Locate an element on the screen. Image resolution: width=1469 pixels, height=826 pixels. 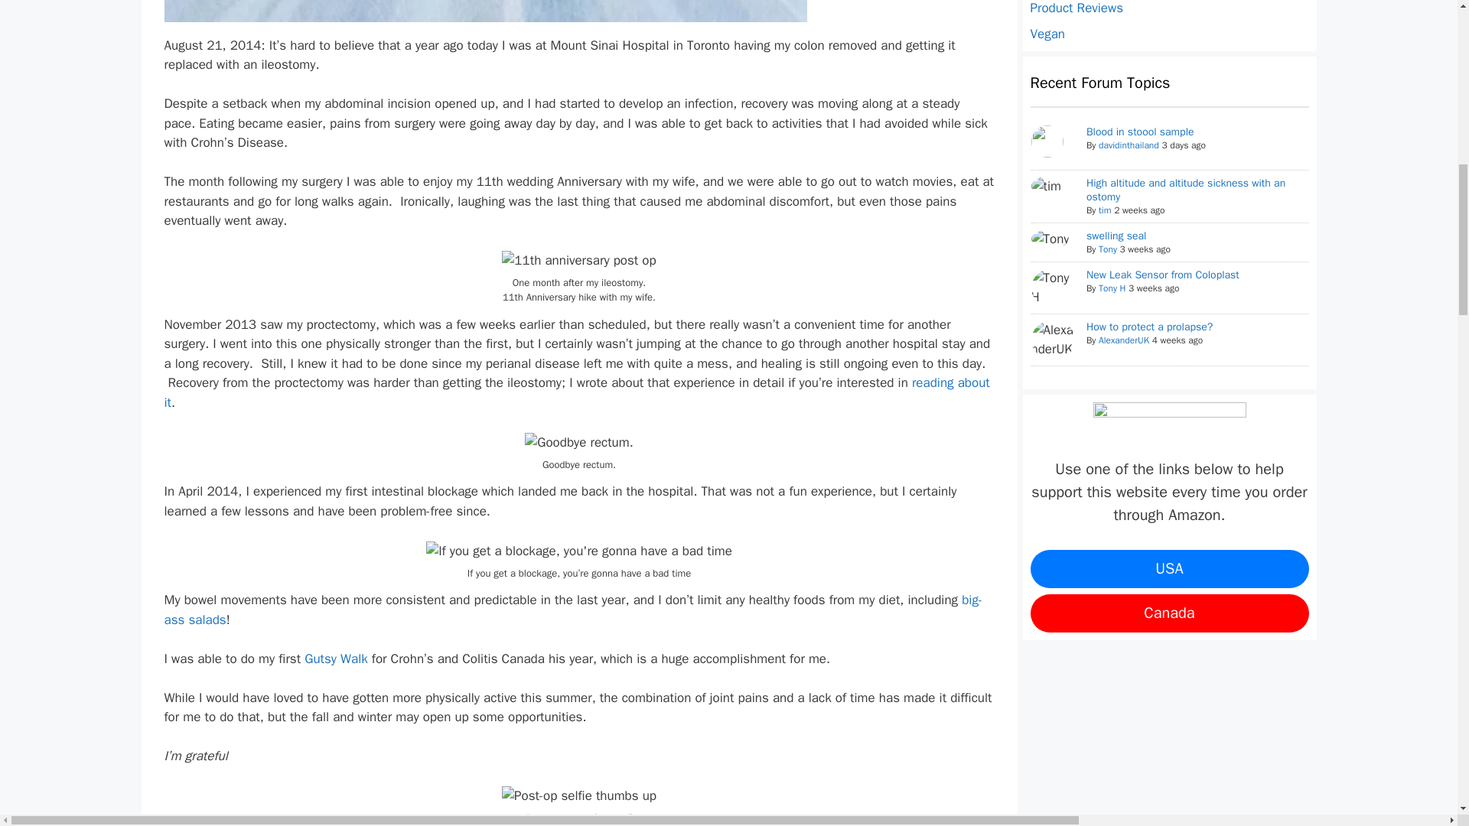
High altitude and altitude sickness with an ostomy is located at coordinates (1186, 190).